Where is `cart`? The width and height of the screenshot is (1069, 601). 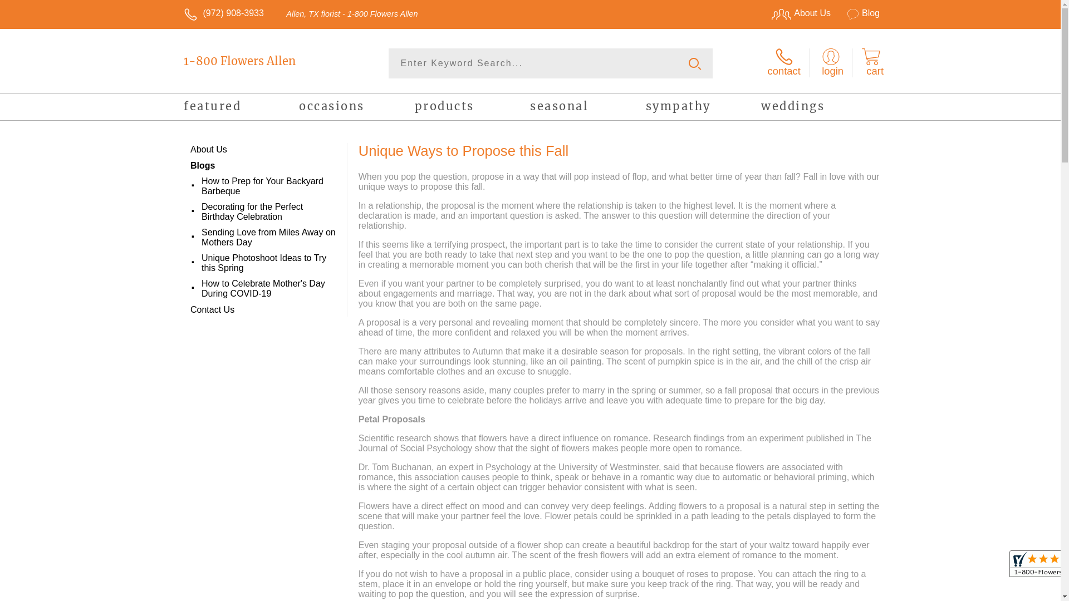
cart is located at coordinates (871, 63).